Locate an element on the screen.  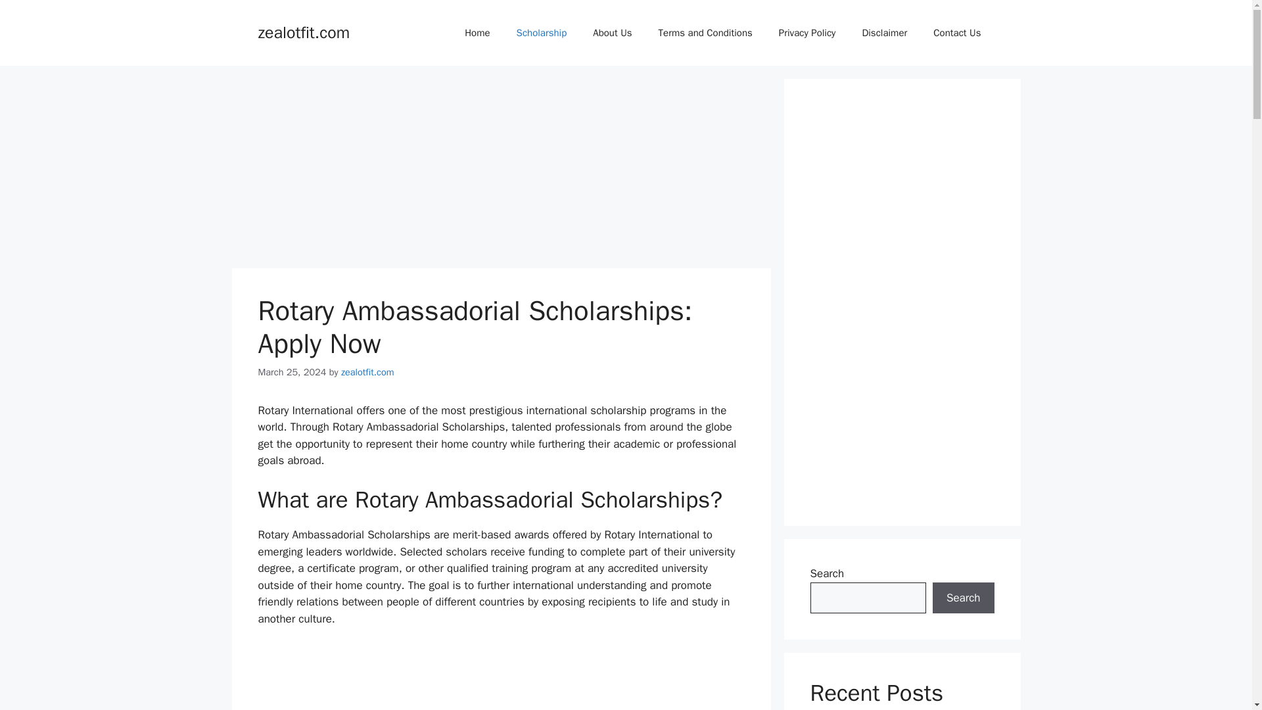
zealotfit.com is located at coordinates (367, 372).